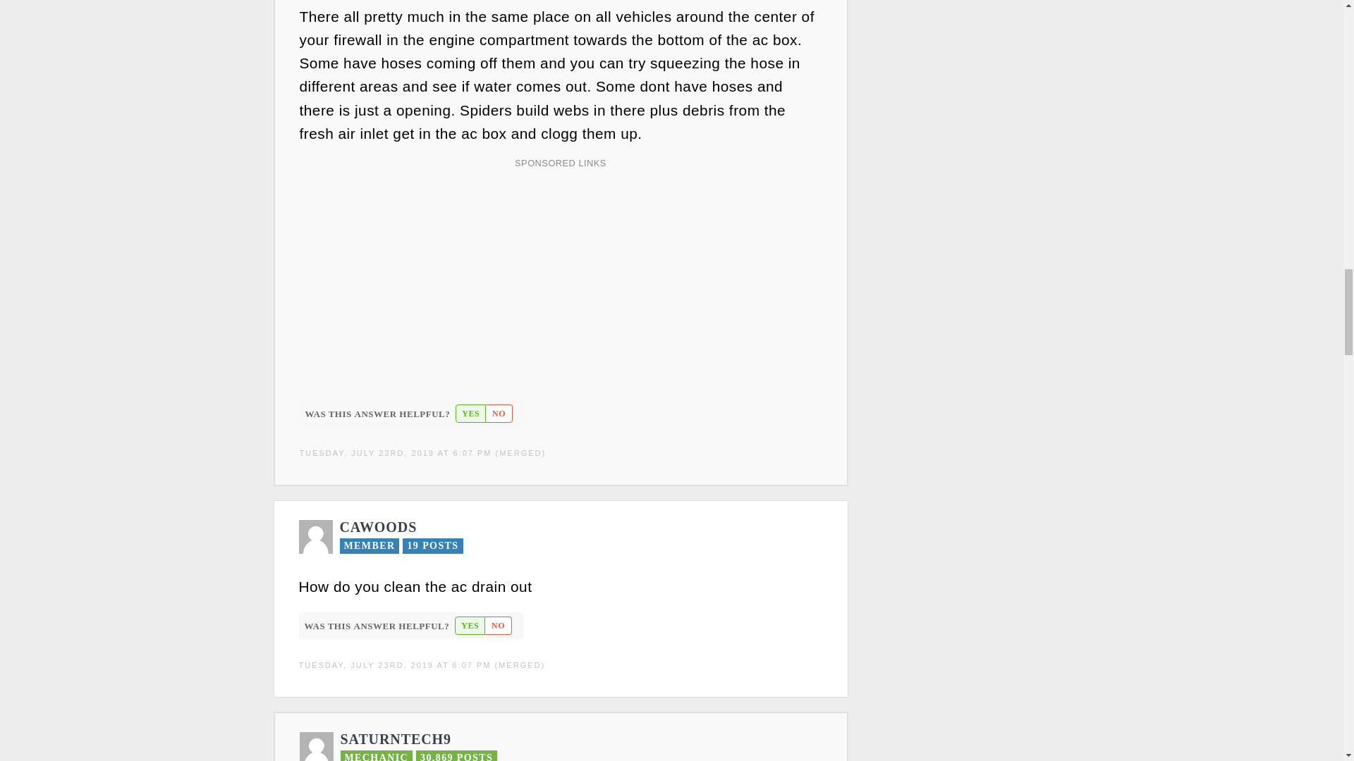 The image size is (1354, 761). What do you see at coordinates (559, 273) in the screenshot?
I see `Advertisement` at bounding box center [559, 273].